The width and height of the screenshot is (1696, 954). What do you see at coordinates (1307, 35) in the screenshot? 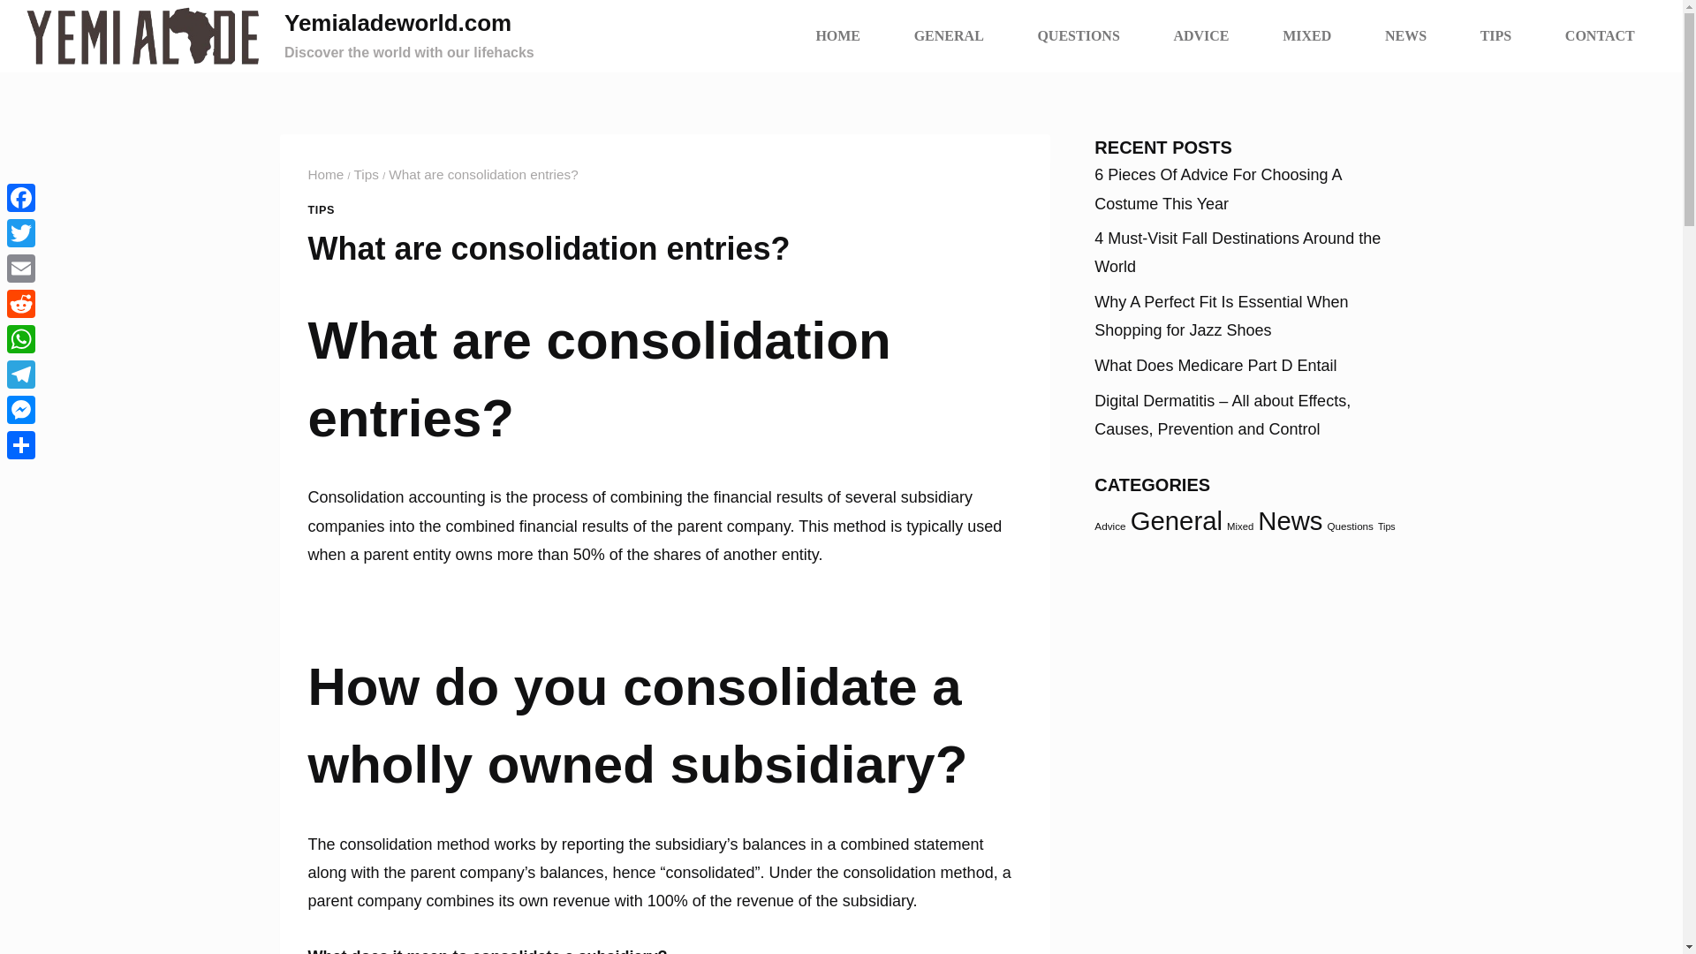
I see `MIXED` at bounding box center [1307, 35].